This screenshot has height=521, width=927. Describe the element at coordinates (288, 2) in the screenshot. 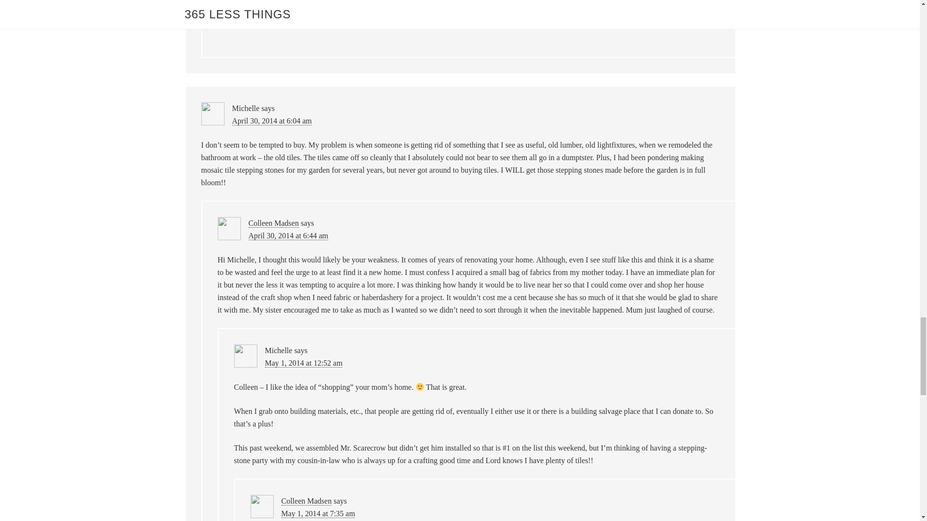

I see `April 30, 2014 at 2:25 am` at that location.